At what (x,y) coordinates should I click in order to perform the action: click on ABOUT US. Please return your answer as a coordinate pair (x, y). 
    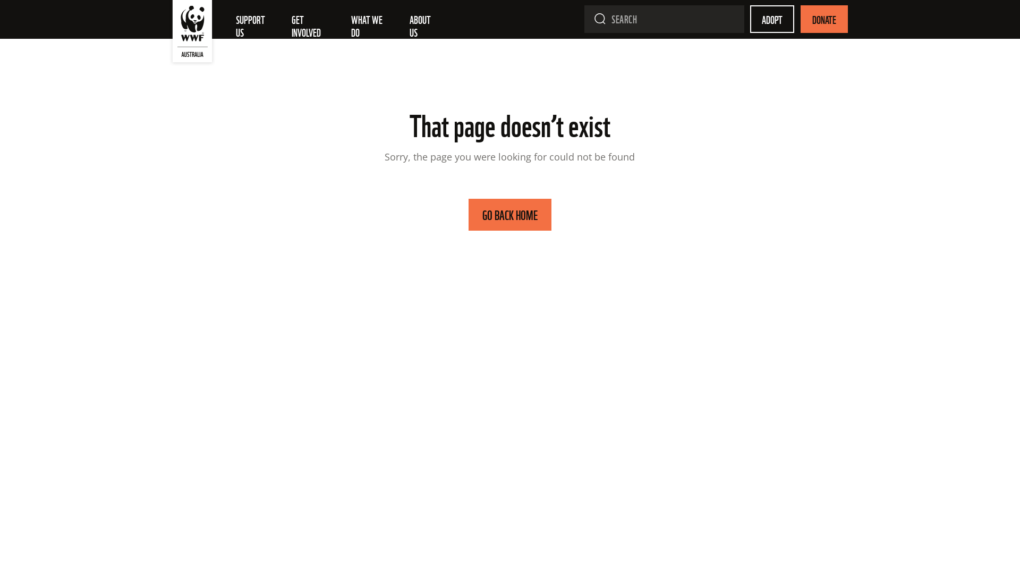
    Looking at the image, I should click on (425, 26).